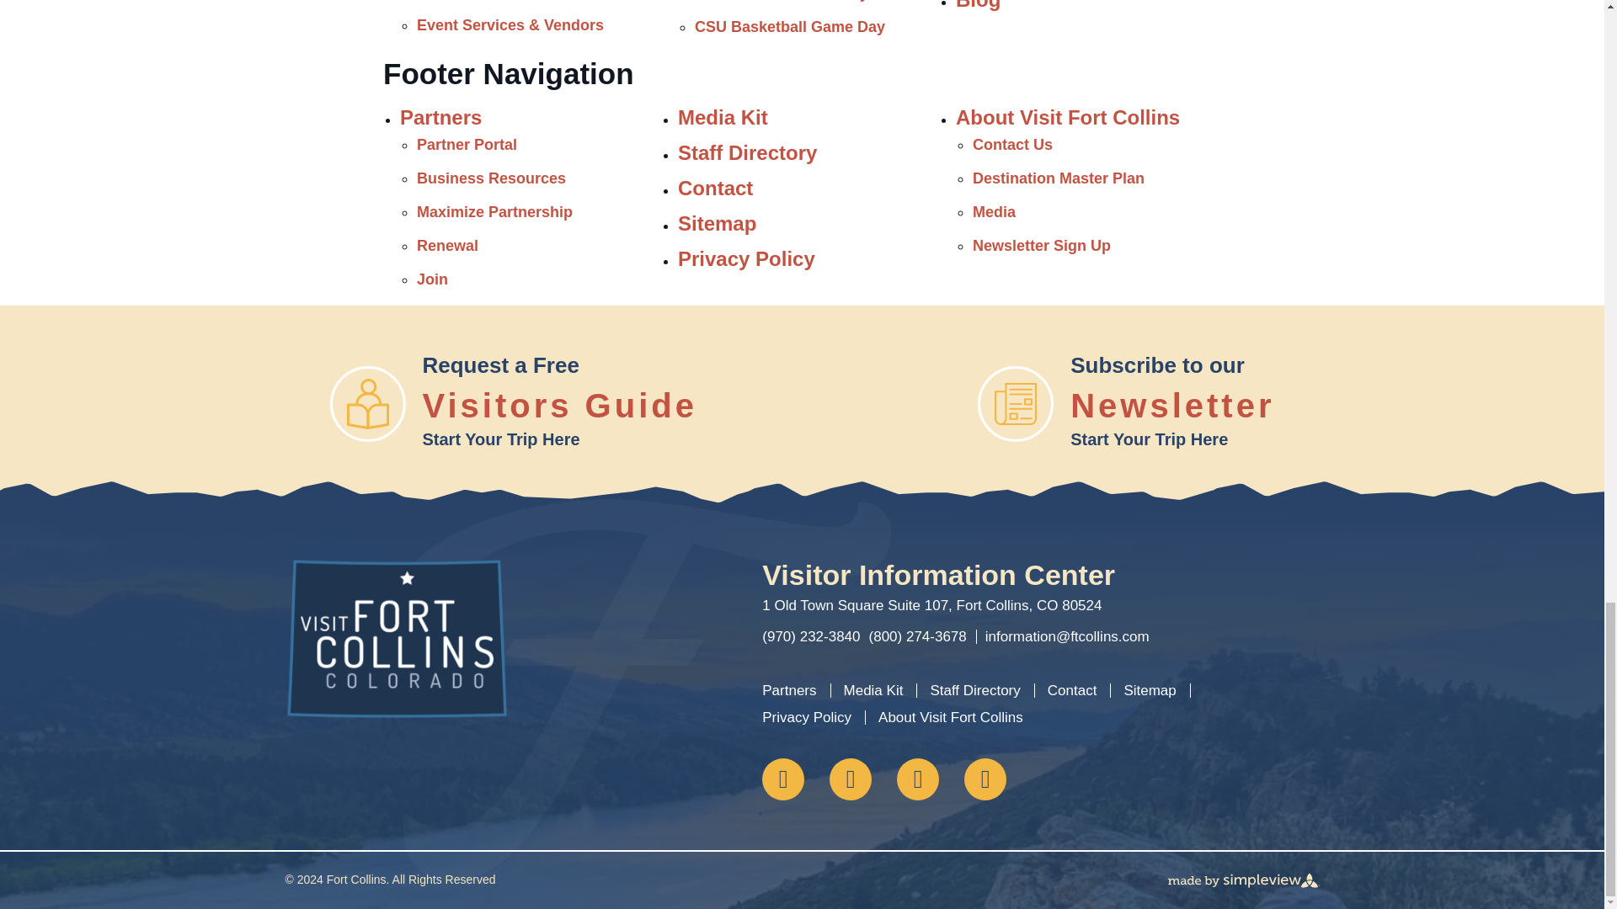 The width and height of the screenshot is (1617, 909). Describe the element at coordinates (788, 690) in the screenshot. I see `Partners` at that location.